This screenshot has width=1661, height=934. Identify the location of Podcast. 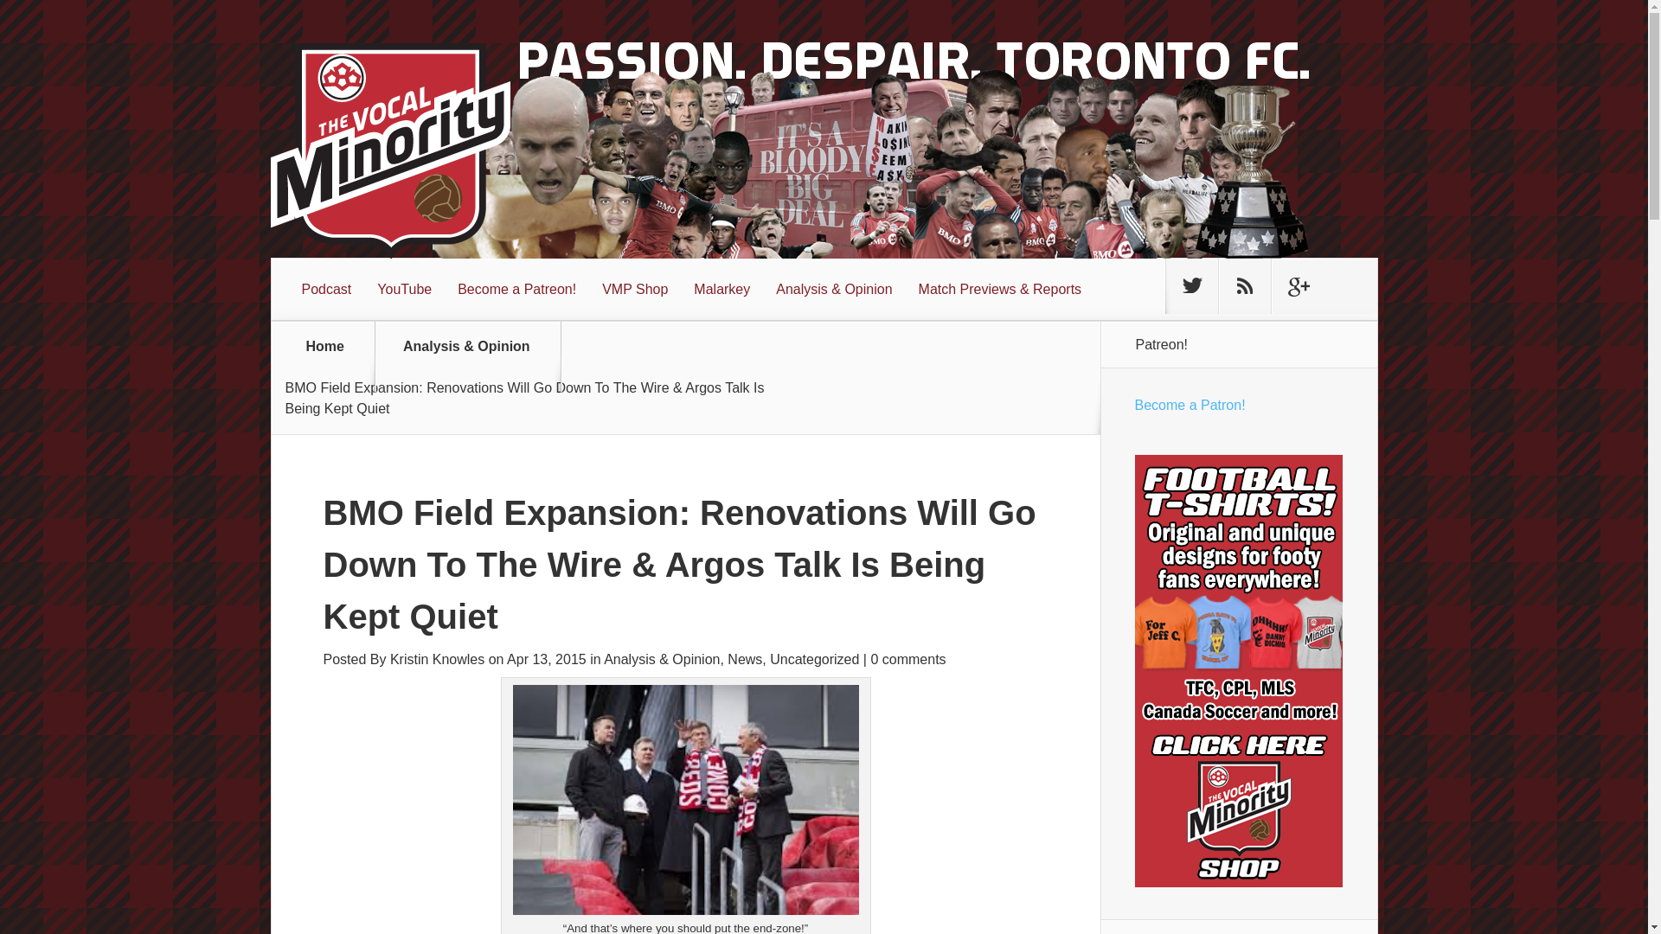
(327, 290).